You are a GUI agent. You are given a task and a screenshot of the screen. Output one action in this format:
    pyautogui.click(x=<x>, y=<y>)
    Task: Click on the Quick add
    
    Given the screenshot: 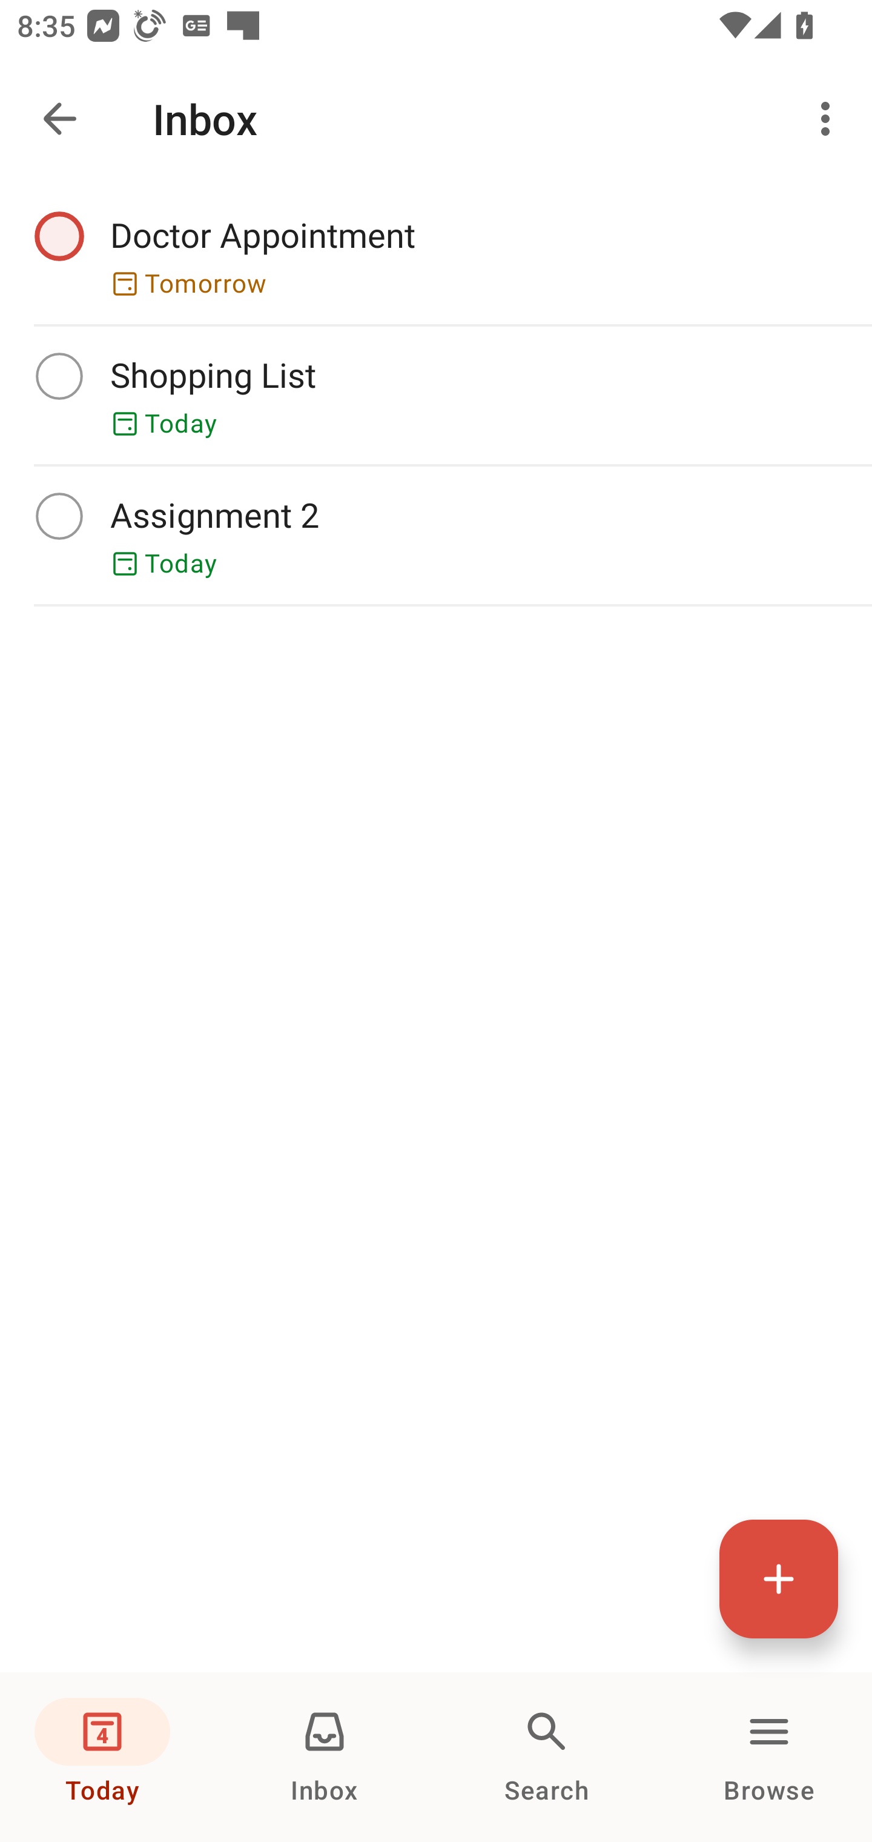 What is the action you would take?
    pyautogui.click(x=779, y=1578)
    